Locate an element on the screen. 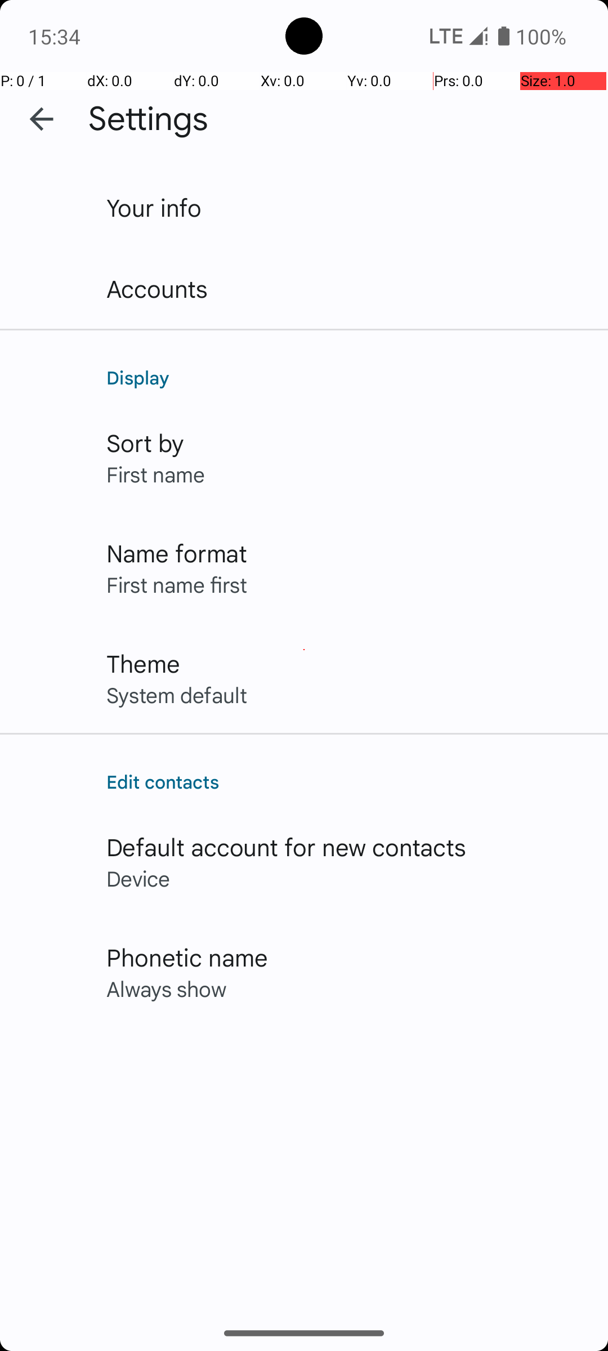  Display is located at coordinates (346, 377).